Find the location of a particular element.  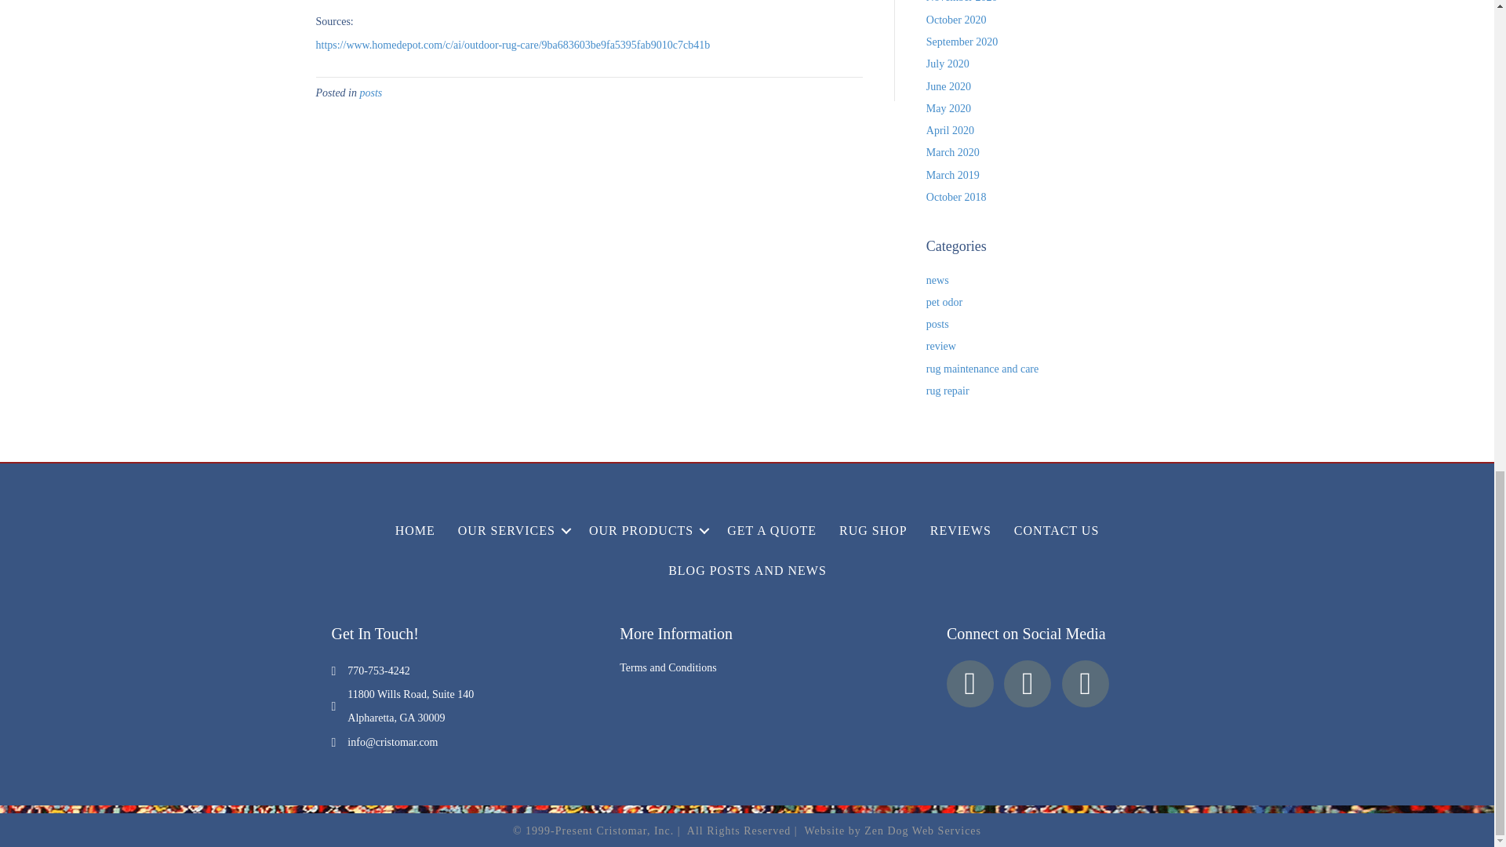

Instagram is located at coordinates (1085, 684).